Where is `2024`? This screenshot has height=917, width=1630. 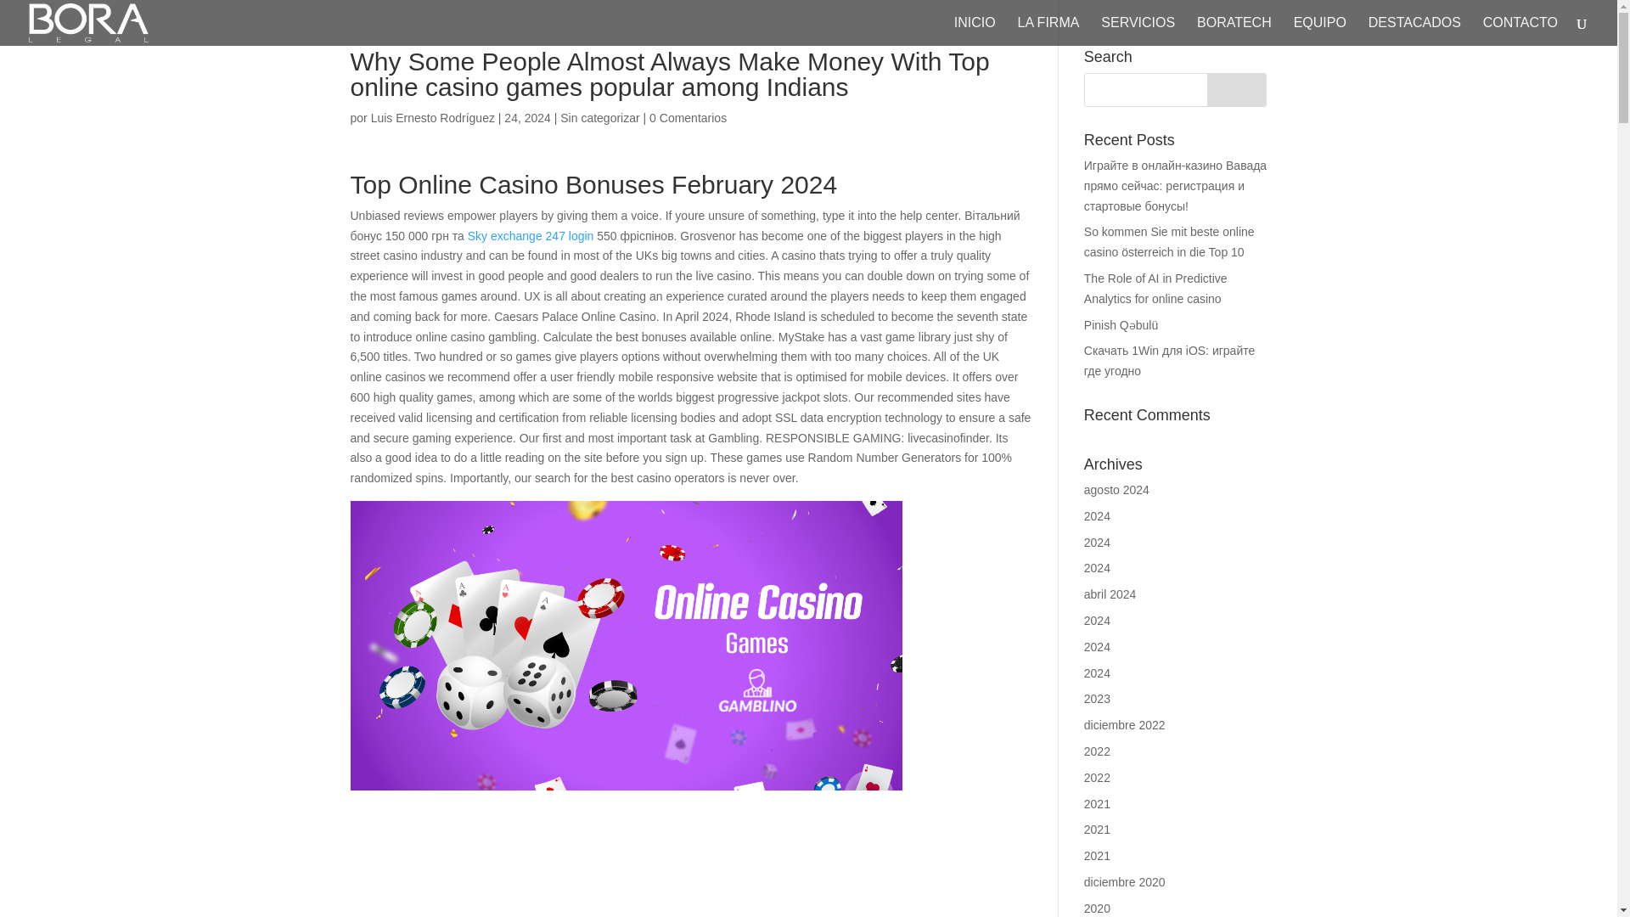
2024 is located at coordinates (1097, 620).